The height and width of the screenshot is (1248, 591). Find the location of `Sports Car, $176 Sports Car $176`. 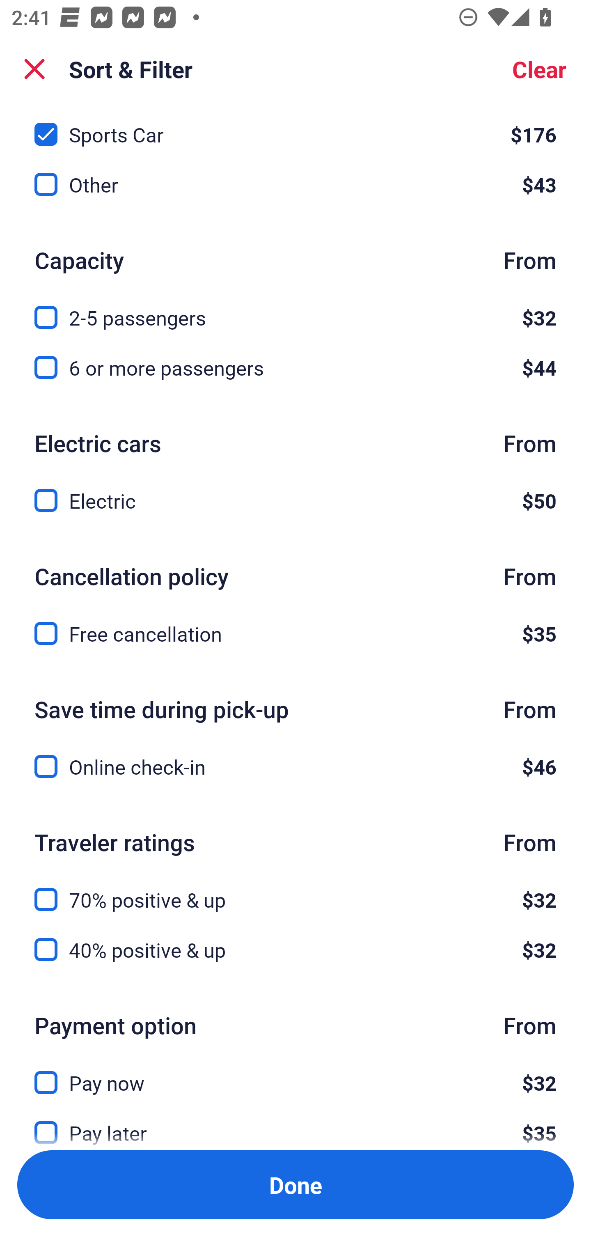

Sports Car, $176 Sports Car $176 is located at coordinates (295, 126).